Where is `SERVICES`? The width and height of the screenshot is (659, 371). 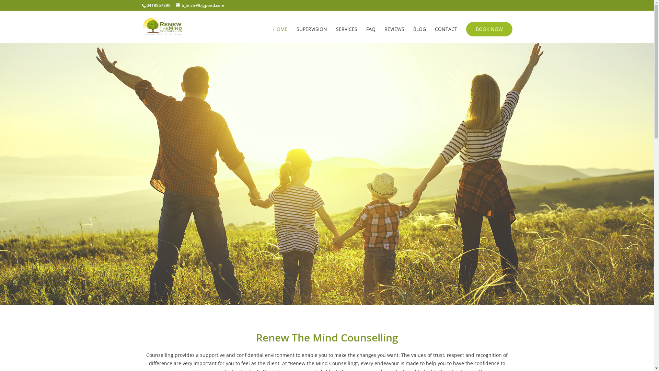
SERVICES is located at coordinates (346, 35).